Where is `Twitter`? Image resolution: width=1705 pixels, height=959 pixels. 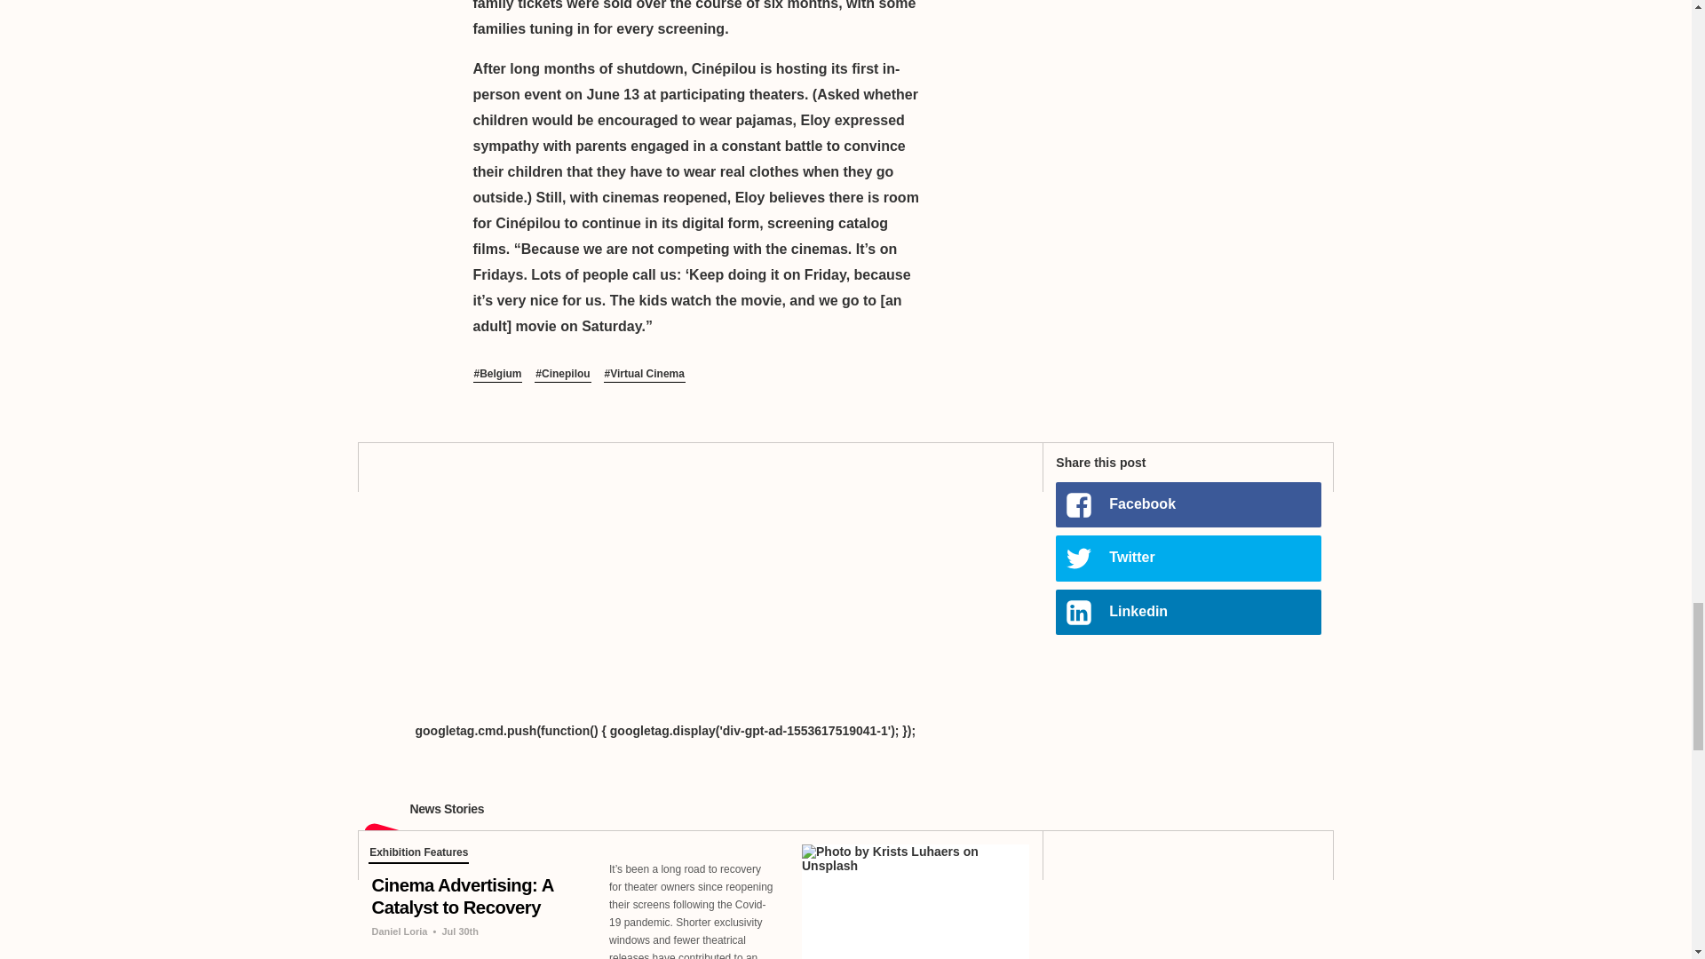 Twitter is located at coordinates (1187, 558).